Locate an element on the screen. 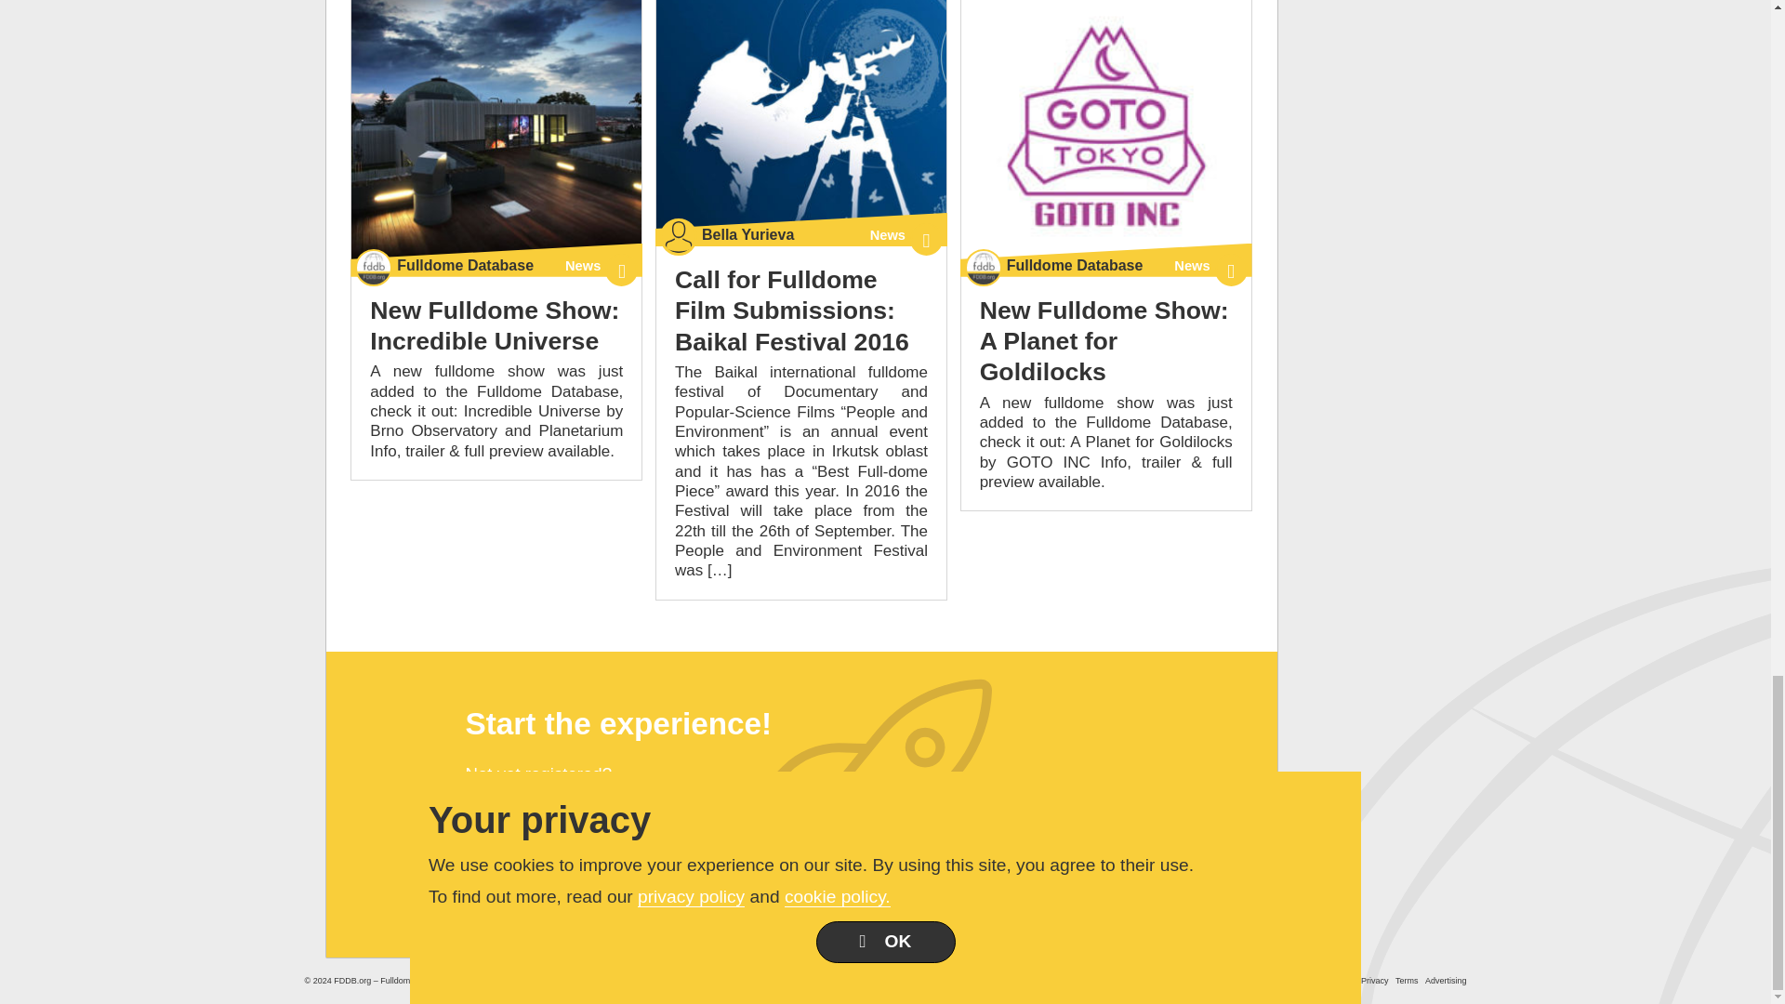 This screenshot has width=1785, height=1004. New Fulldome Show: Incredible Universe is located at coordinates (495, 325).